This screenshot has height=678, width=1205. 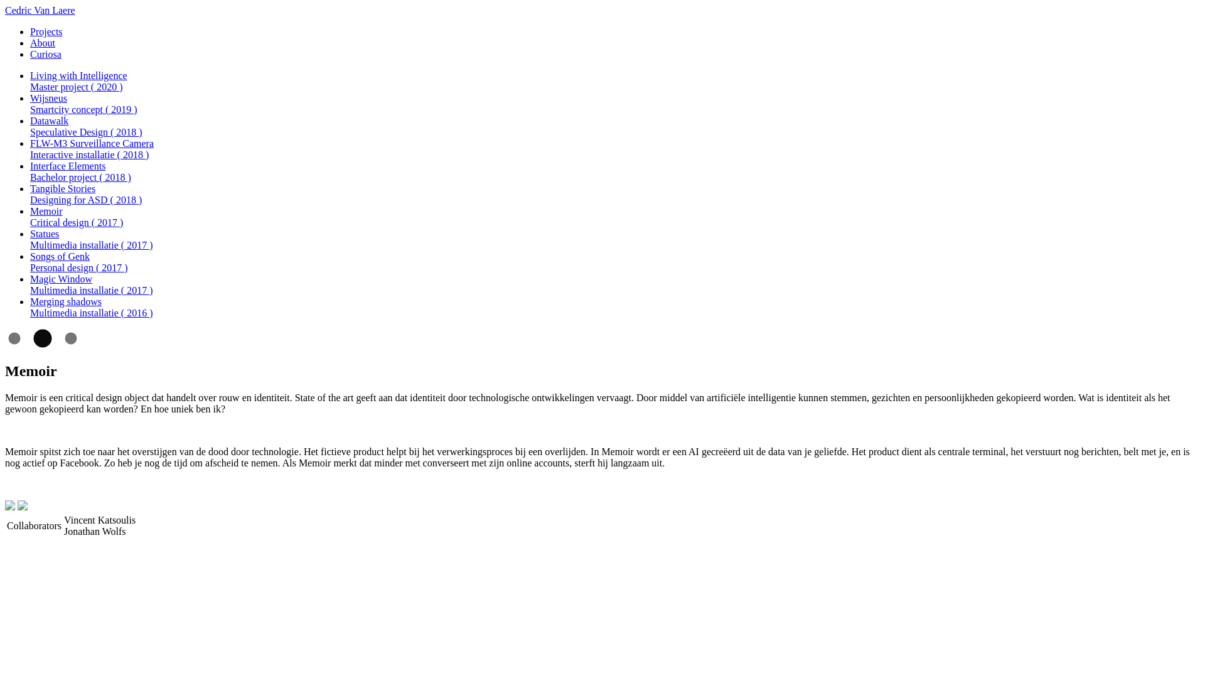 What do you see at coordinates (62, 279) in the screenshot?
I see `Magic Window` at bounding box center [62, 279].